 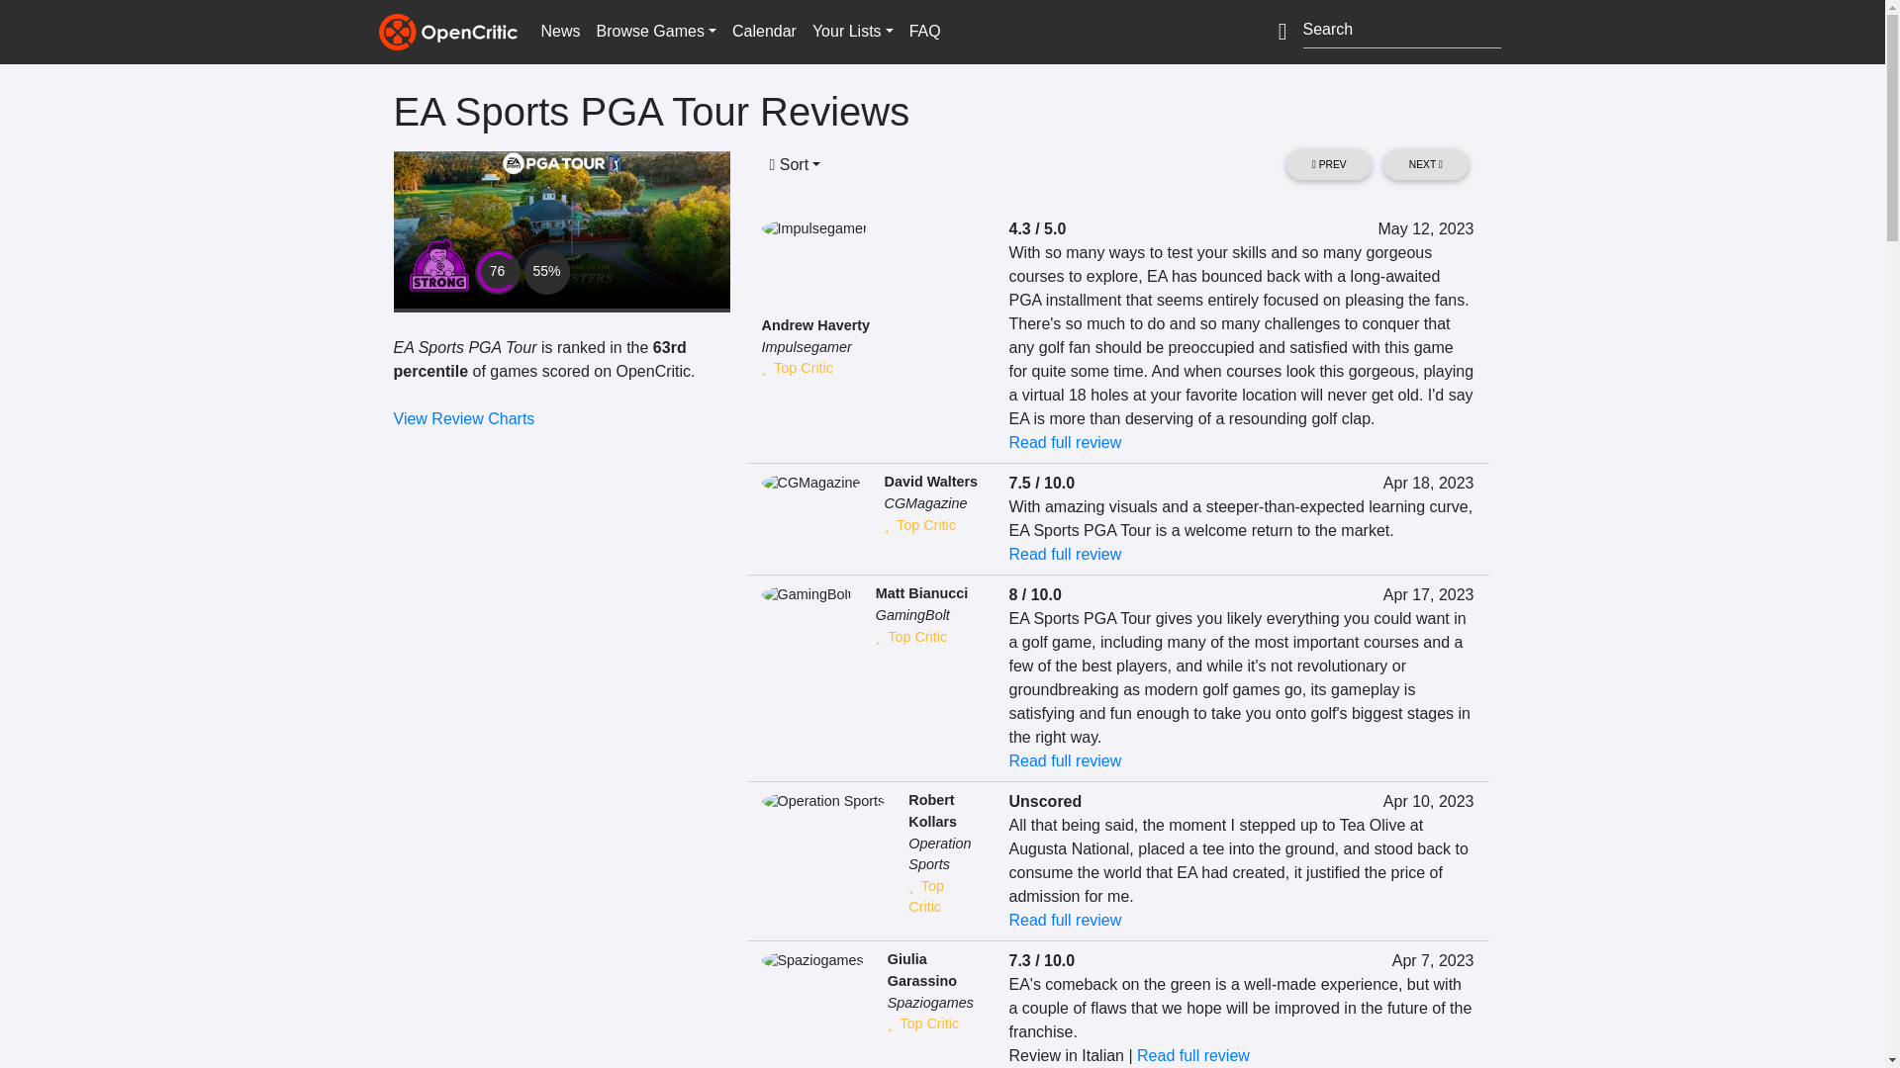 I want to click on View Review Charts, so click(x=464, y=418).